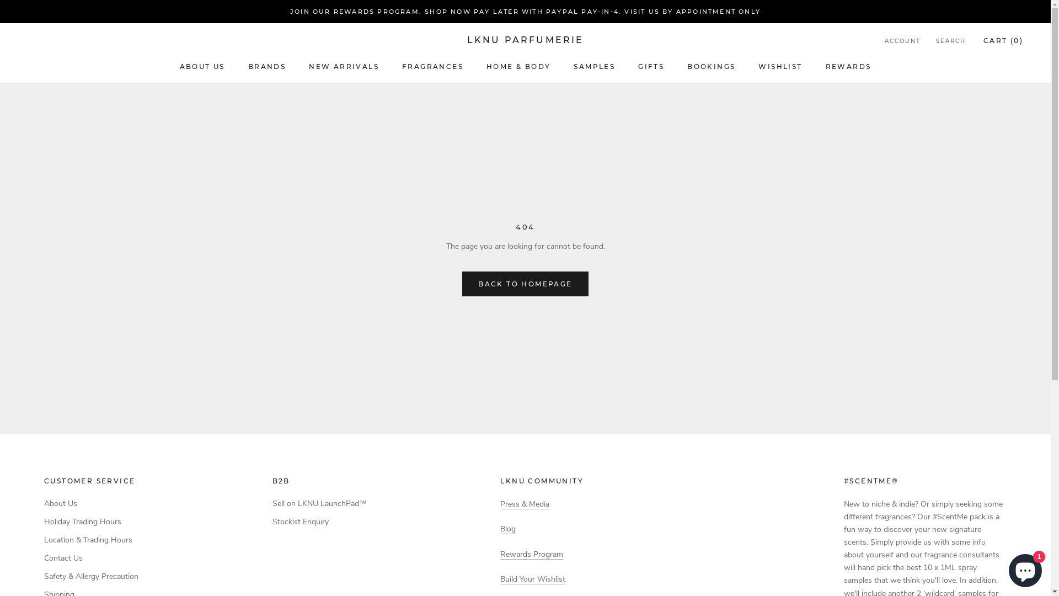 The width and height of the screenshot is (1059, 596). I want to click on BRANDS
BRANDS, so click(267, 66).